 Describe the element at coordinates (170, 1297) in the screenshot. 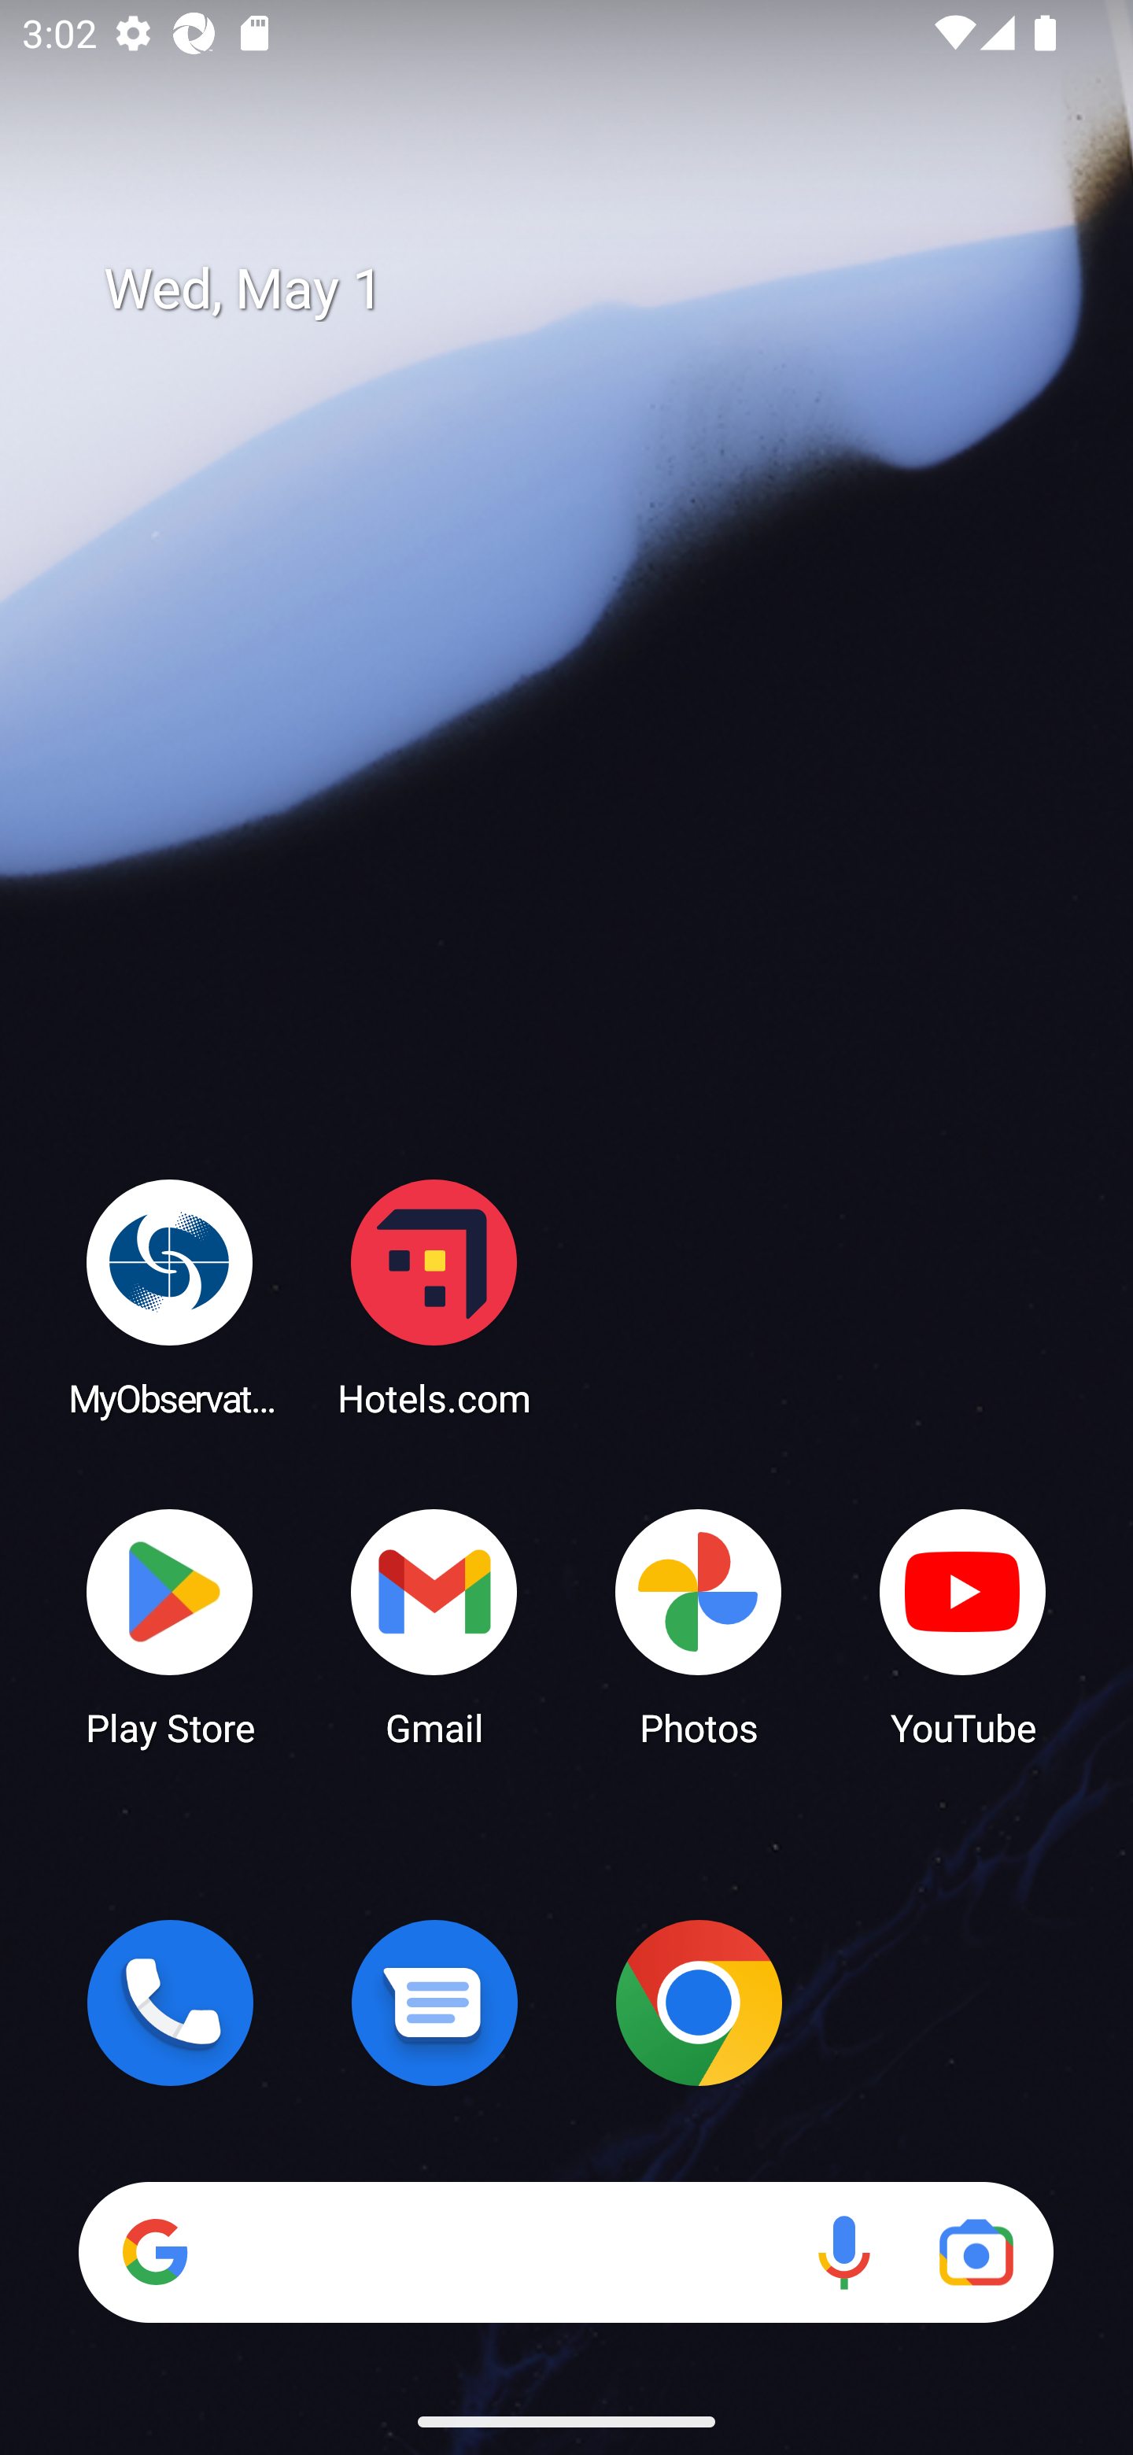

I see `MyObservatory` at that location.